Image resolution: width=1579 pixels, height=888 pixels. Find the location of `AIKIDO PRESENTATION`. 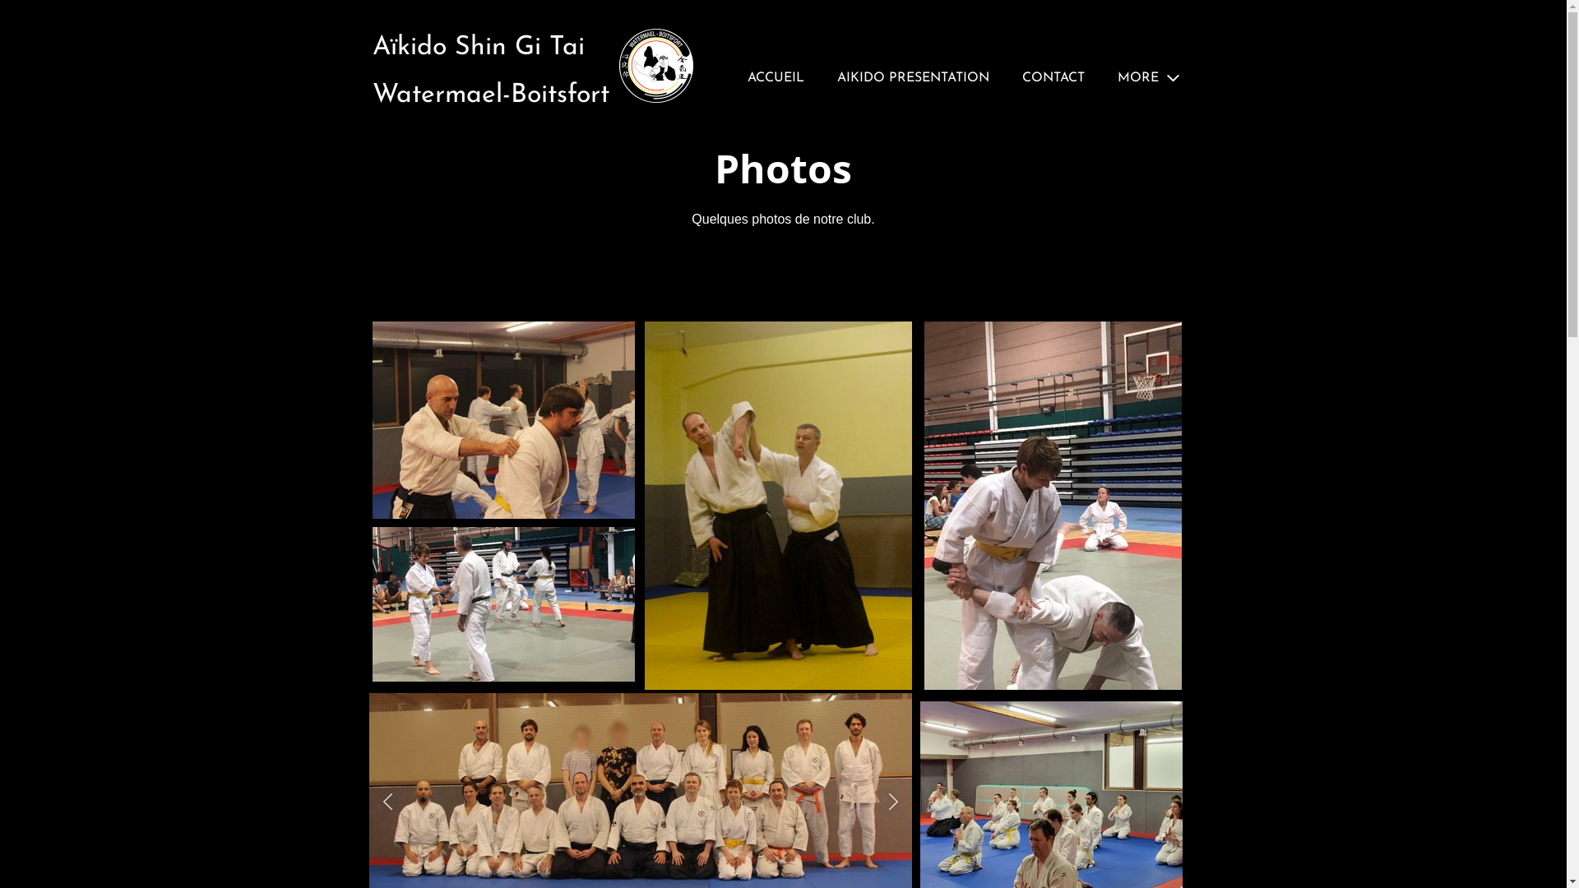

AIKIDO PRESENTATION is located at coordinates (913, 77).